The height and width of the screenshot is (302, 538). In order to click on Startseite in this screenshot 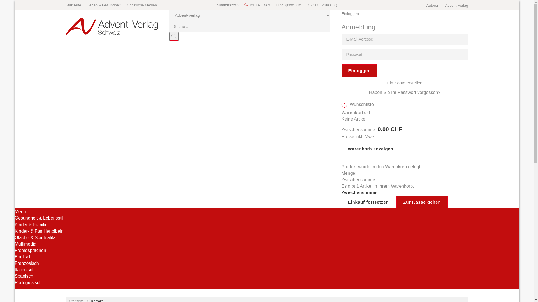, I will do `click(75, 5)`.